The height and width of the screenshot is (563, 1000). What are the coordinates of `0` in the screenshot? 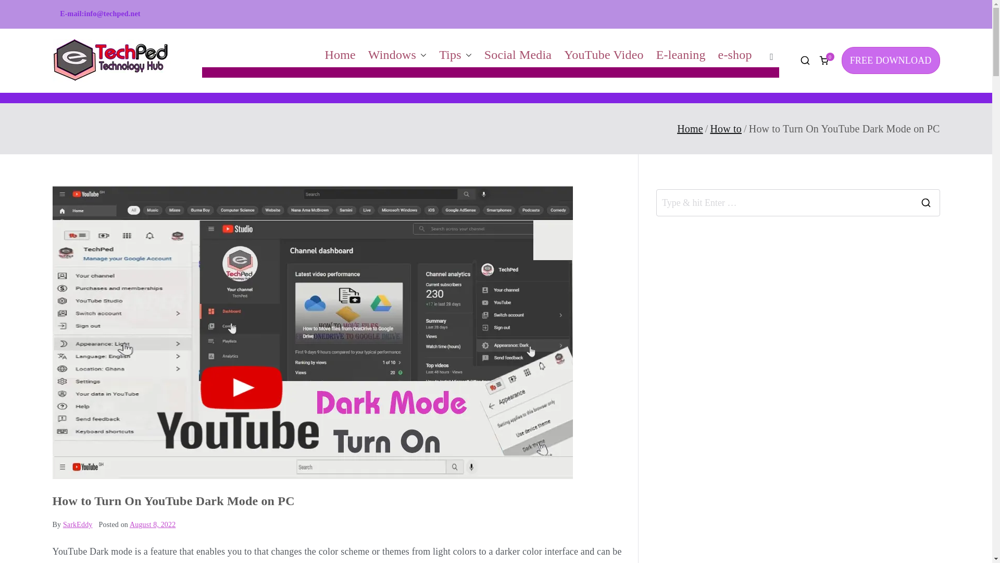 It's located at (824, 60).